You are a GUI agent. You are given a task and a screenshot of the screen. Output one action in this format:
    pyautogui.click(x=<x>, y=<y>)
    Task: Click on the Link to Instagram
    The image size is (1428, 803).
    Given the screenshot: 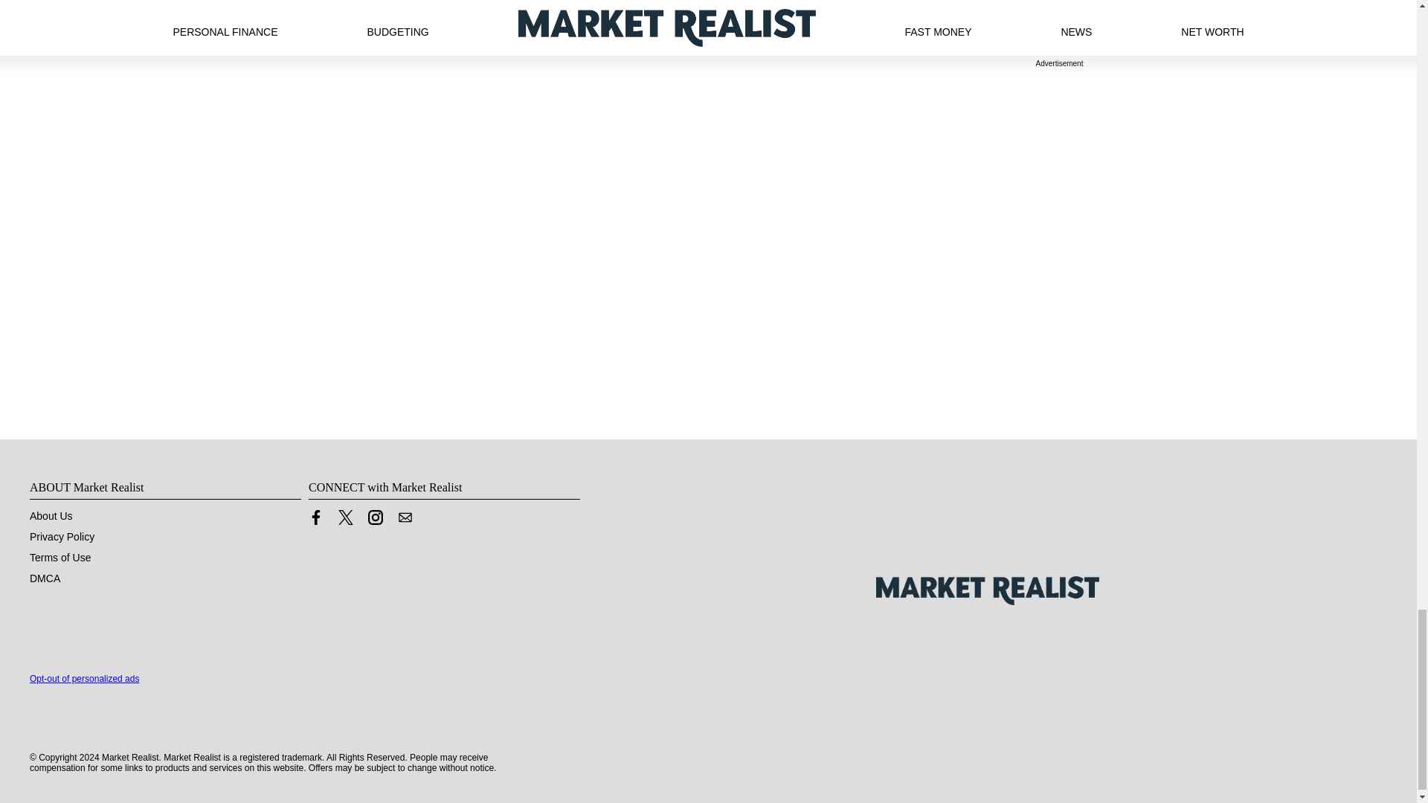 What is the action you would take?
    pyautogui.click(x=375, y=520)
    